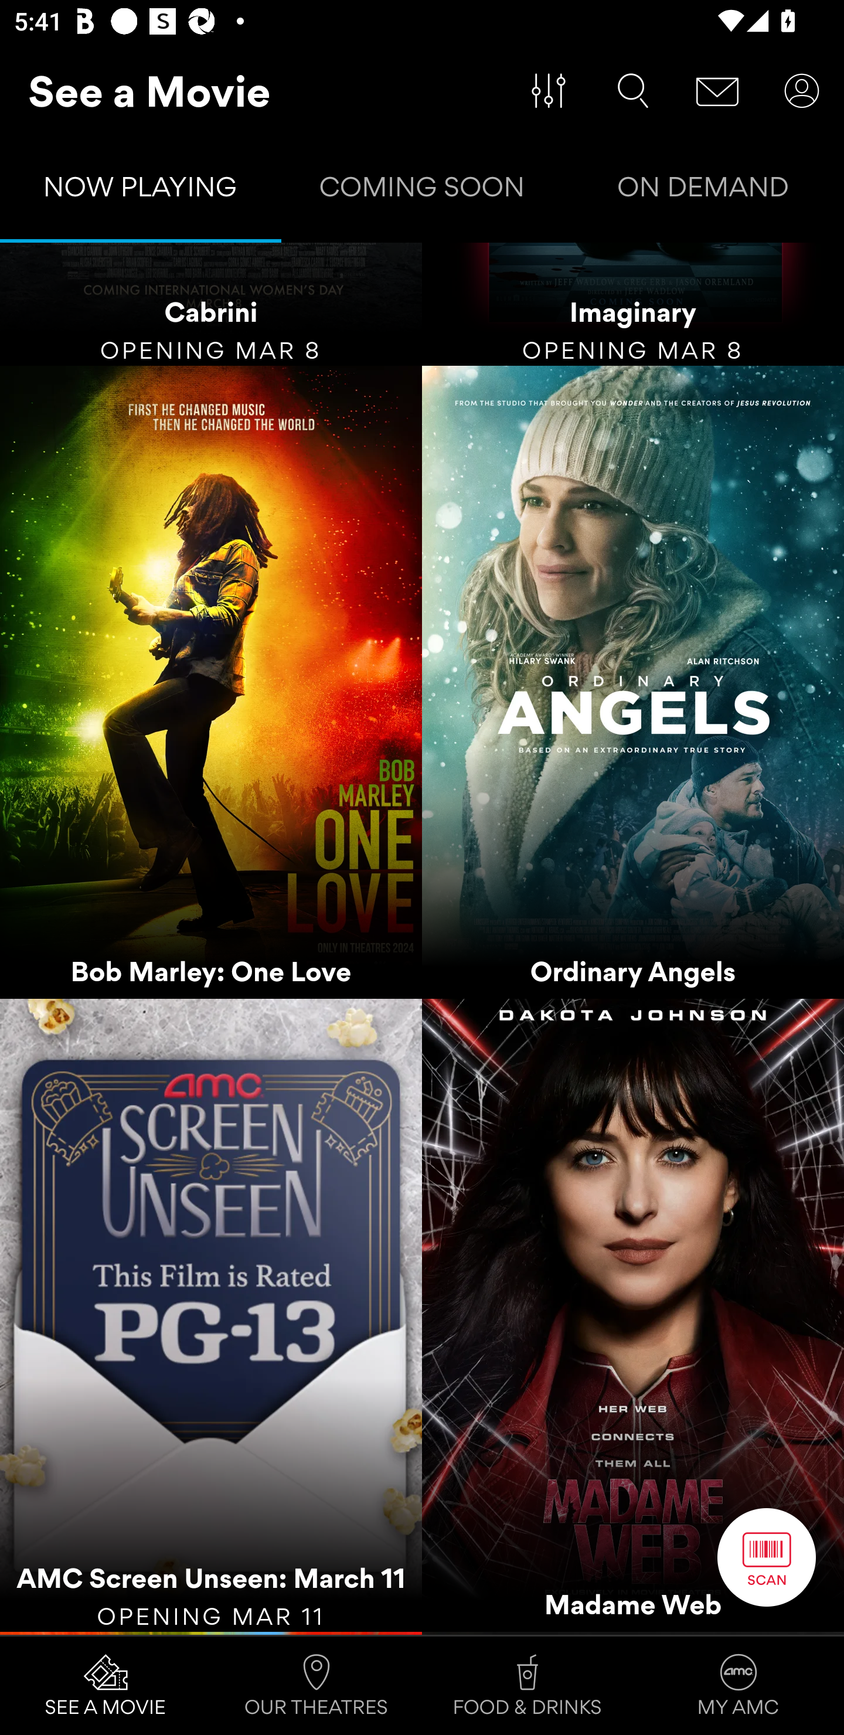 This screenshot has height=1735, width=844. I want to click on Search, so click(633, 91).